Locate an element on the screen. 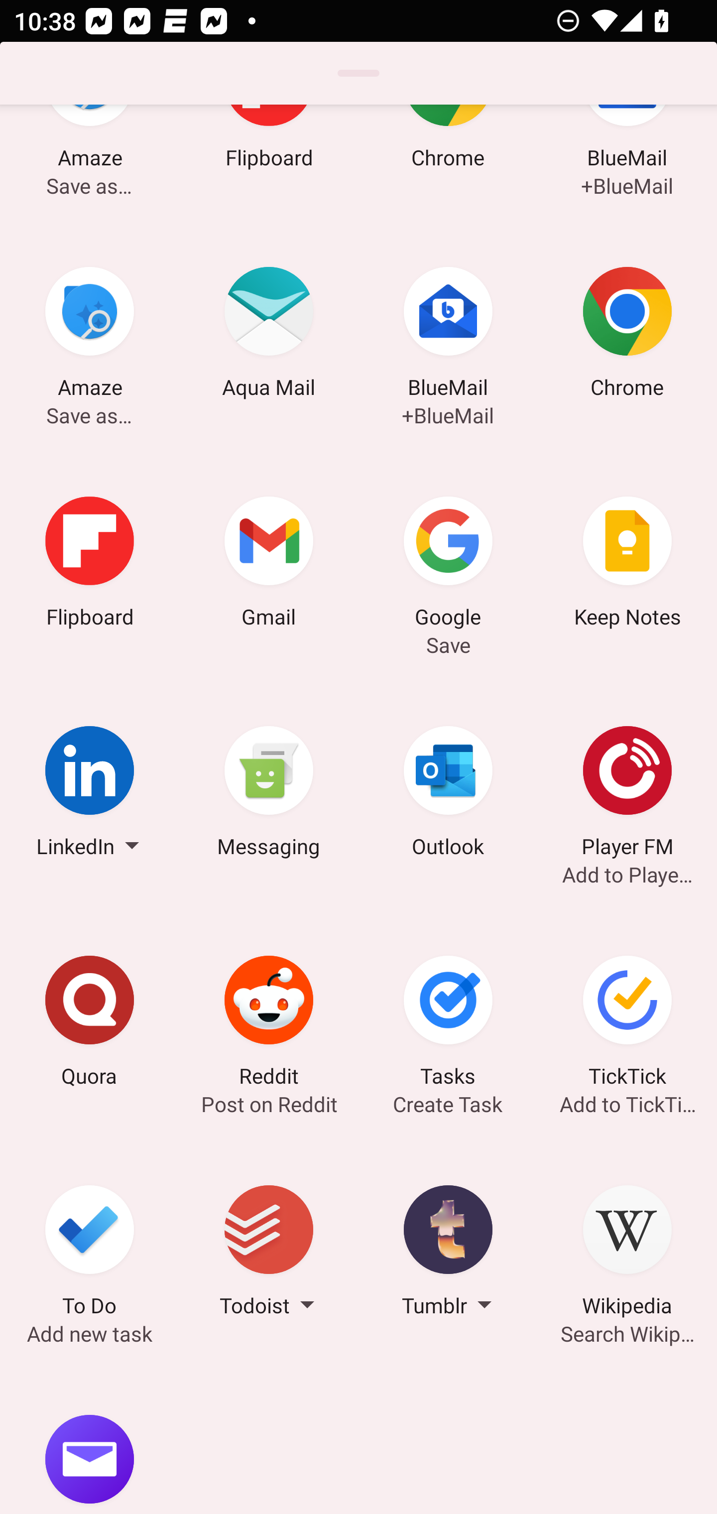  Google Save is located at coordinates (448, 564).